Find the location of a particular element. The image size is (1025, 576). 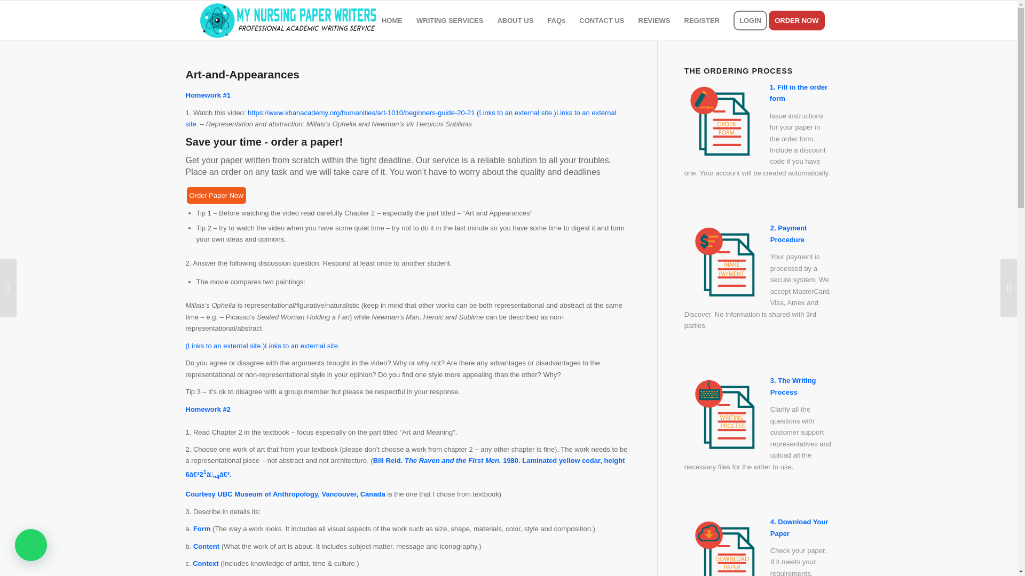

Order Paper Now is located at coordinates (216, 195).